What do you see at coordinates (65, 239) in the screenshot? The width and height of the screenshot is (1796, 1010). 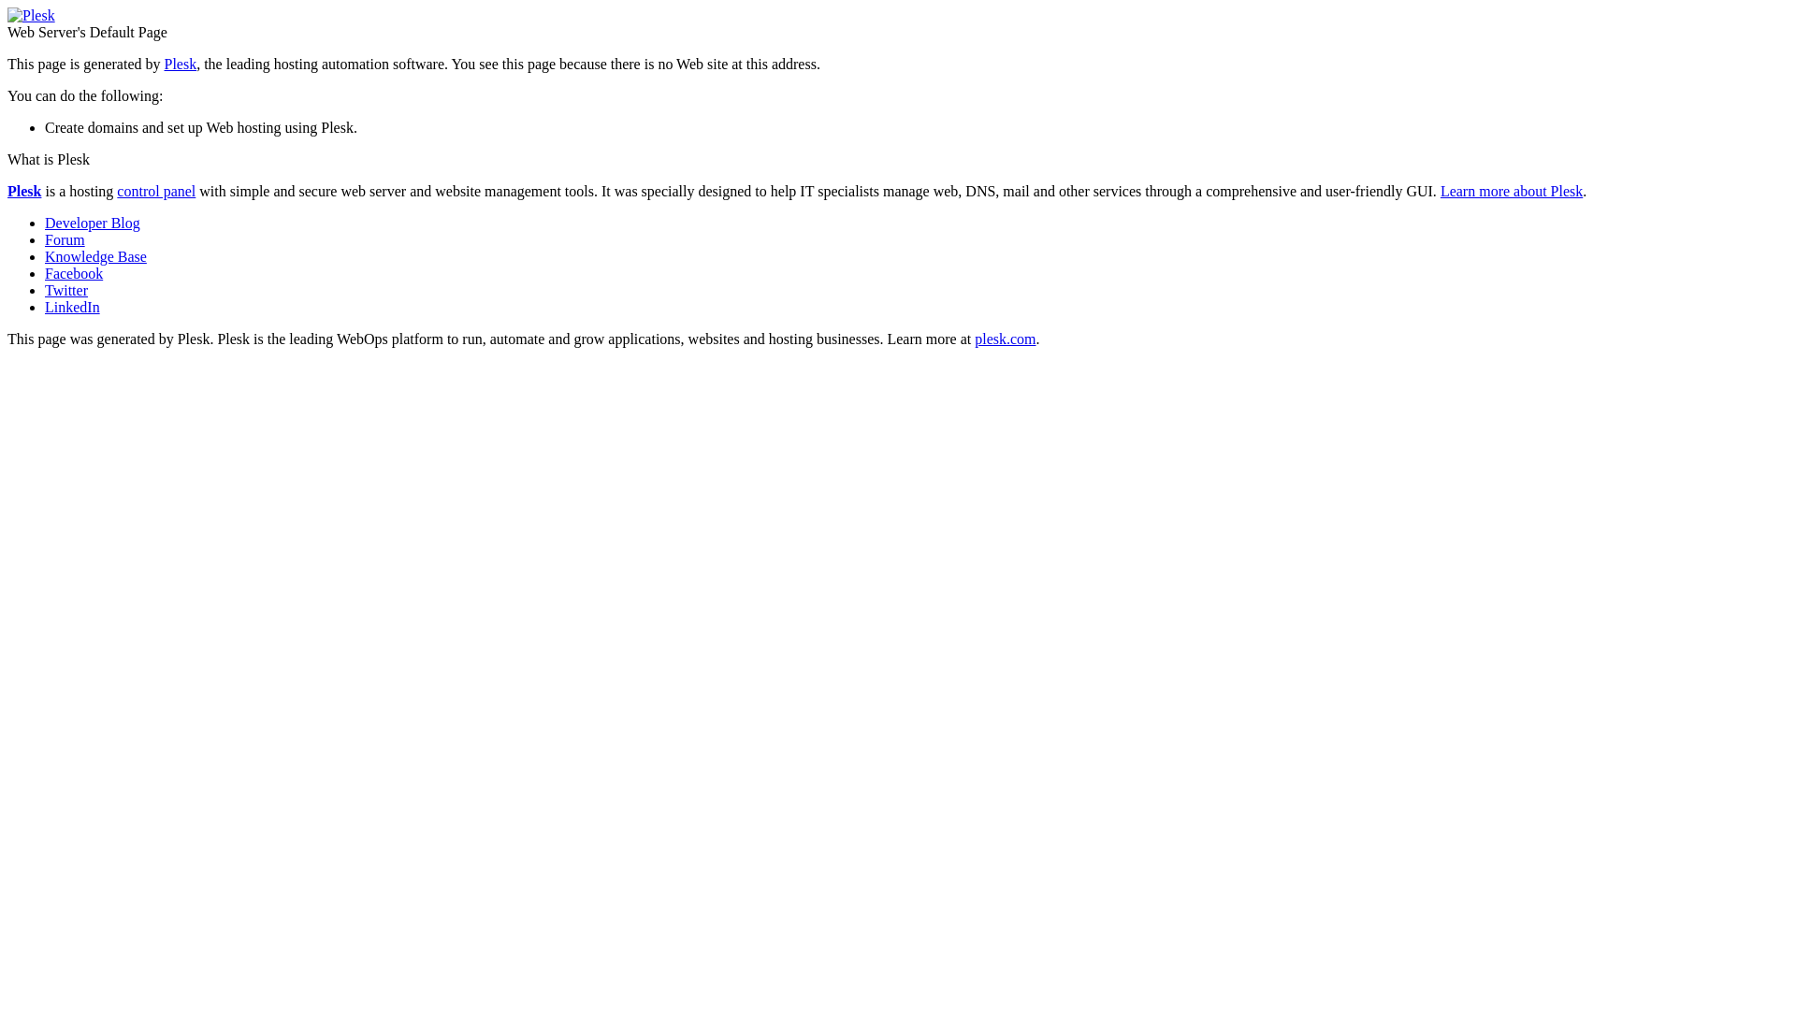 I see `Forum` at bounding box center [65, 239].